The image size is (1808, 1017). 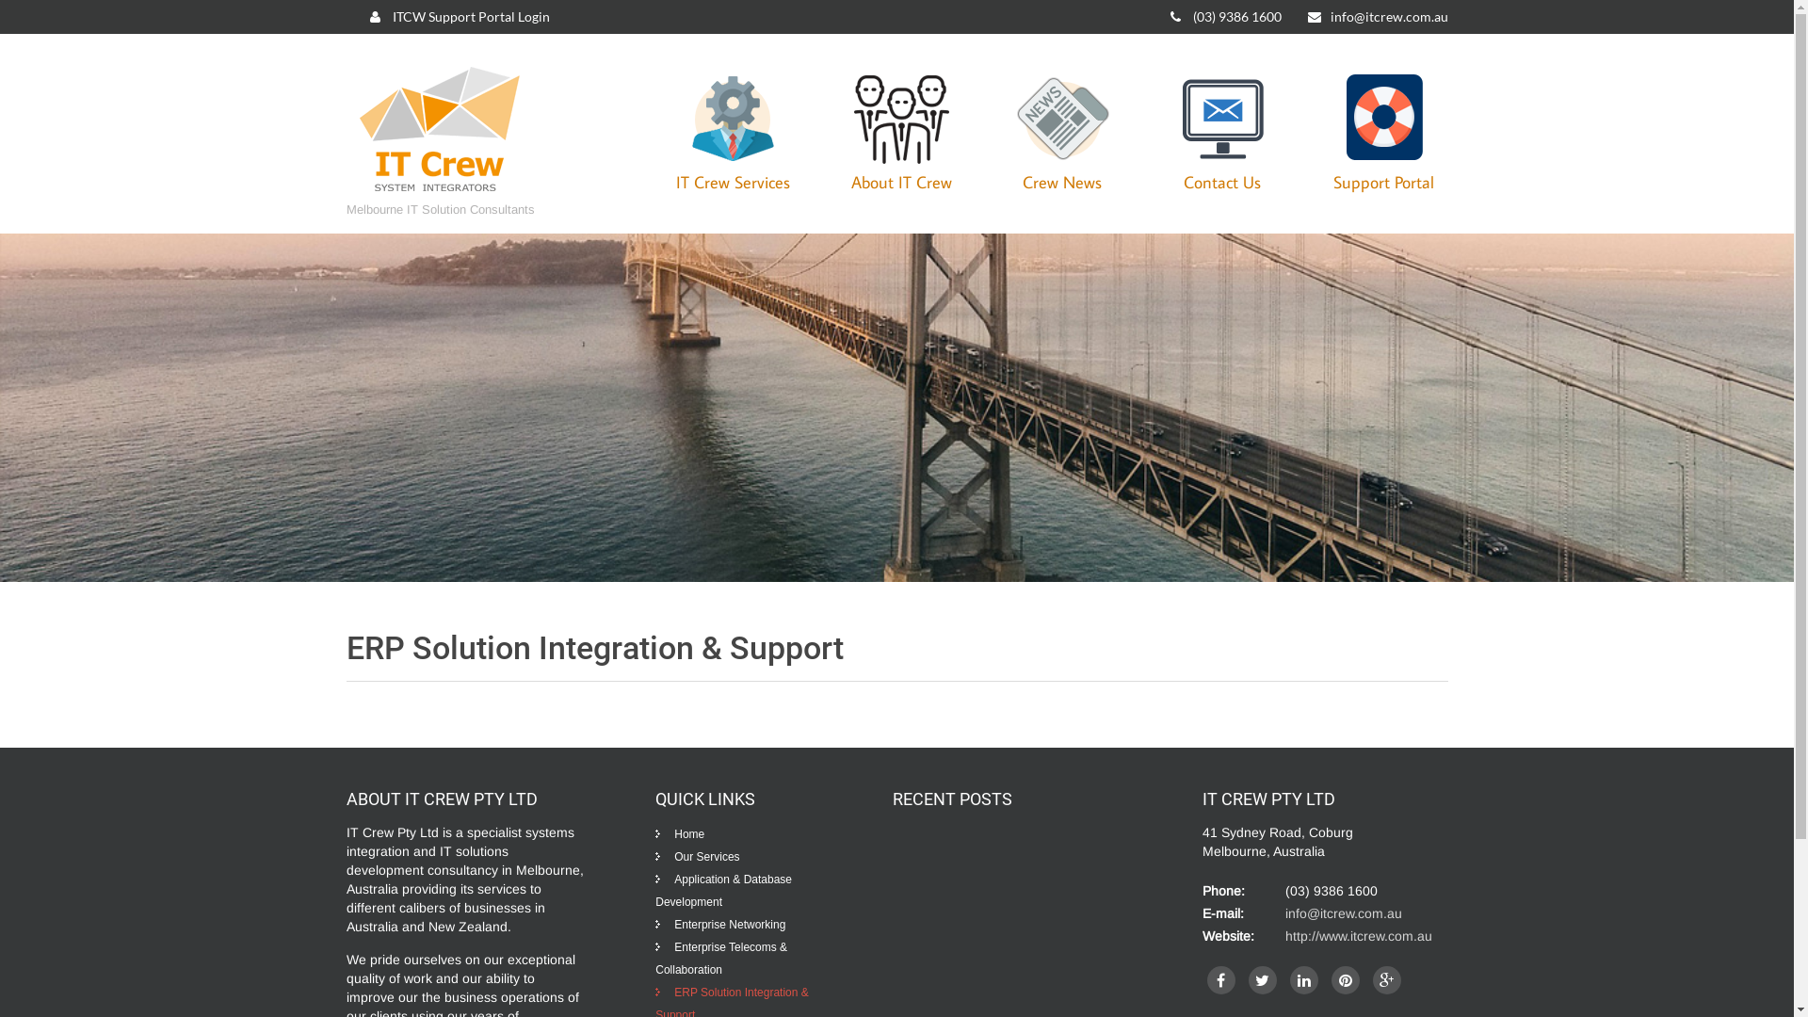 I want to click on Enterprise Networking, so click(x=720, y=925).